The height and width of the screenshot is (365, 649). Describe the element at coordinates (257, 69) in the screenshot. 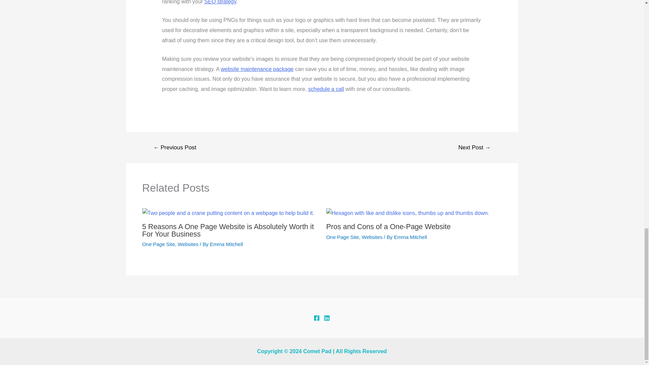

I see `Website Maintenance Packages` at that location.